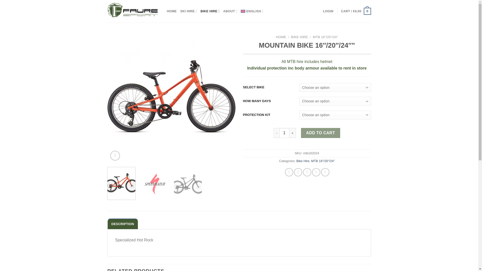  Describe the element at coordinates (115, 156) in the screenshot. I see `Zoom` at that location.